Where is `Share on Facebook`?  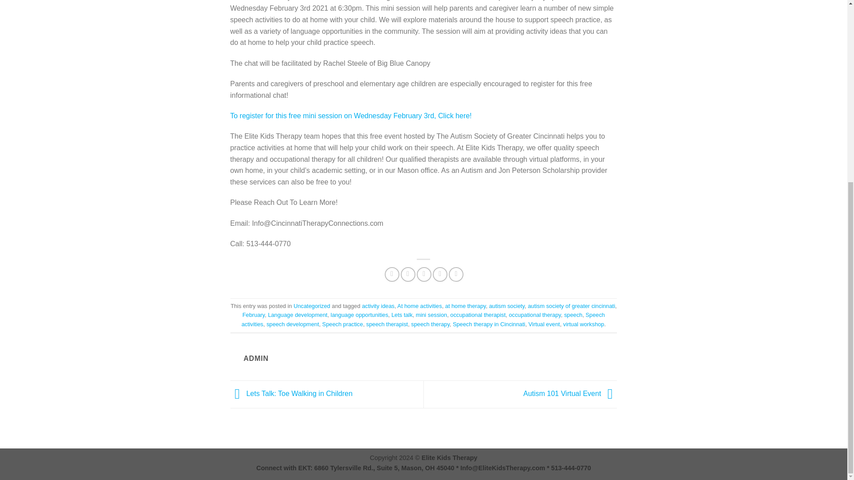 Share on Facebook is located at coordinates (392, 274).